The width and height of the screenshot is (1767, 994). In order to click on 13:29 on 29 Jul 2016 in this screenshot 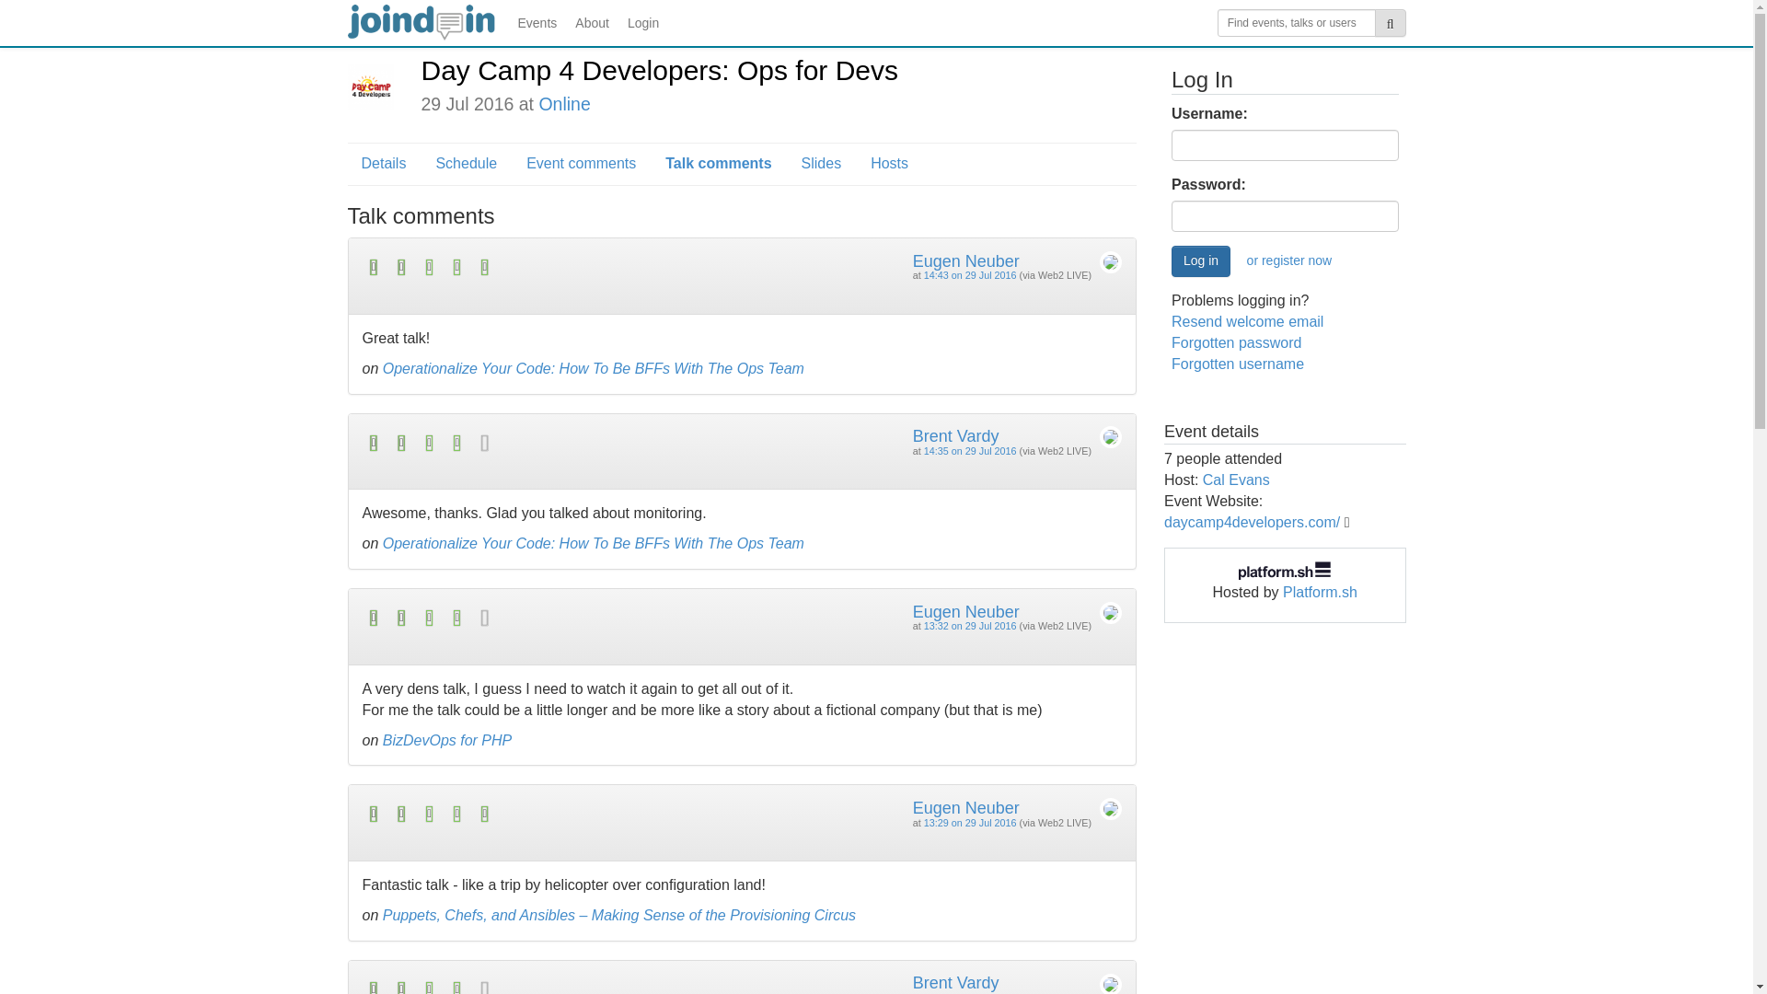, I will do `click(970, 822)`.